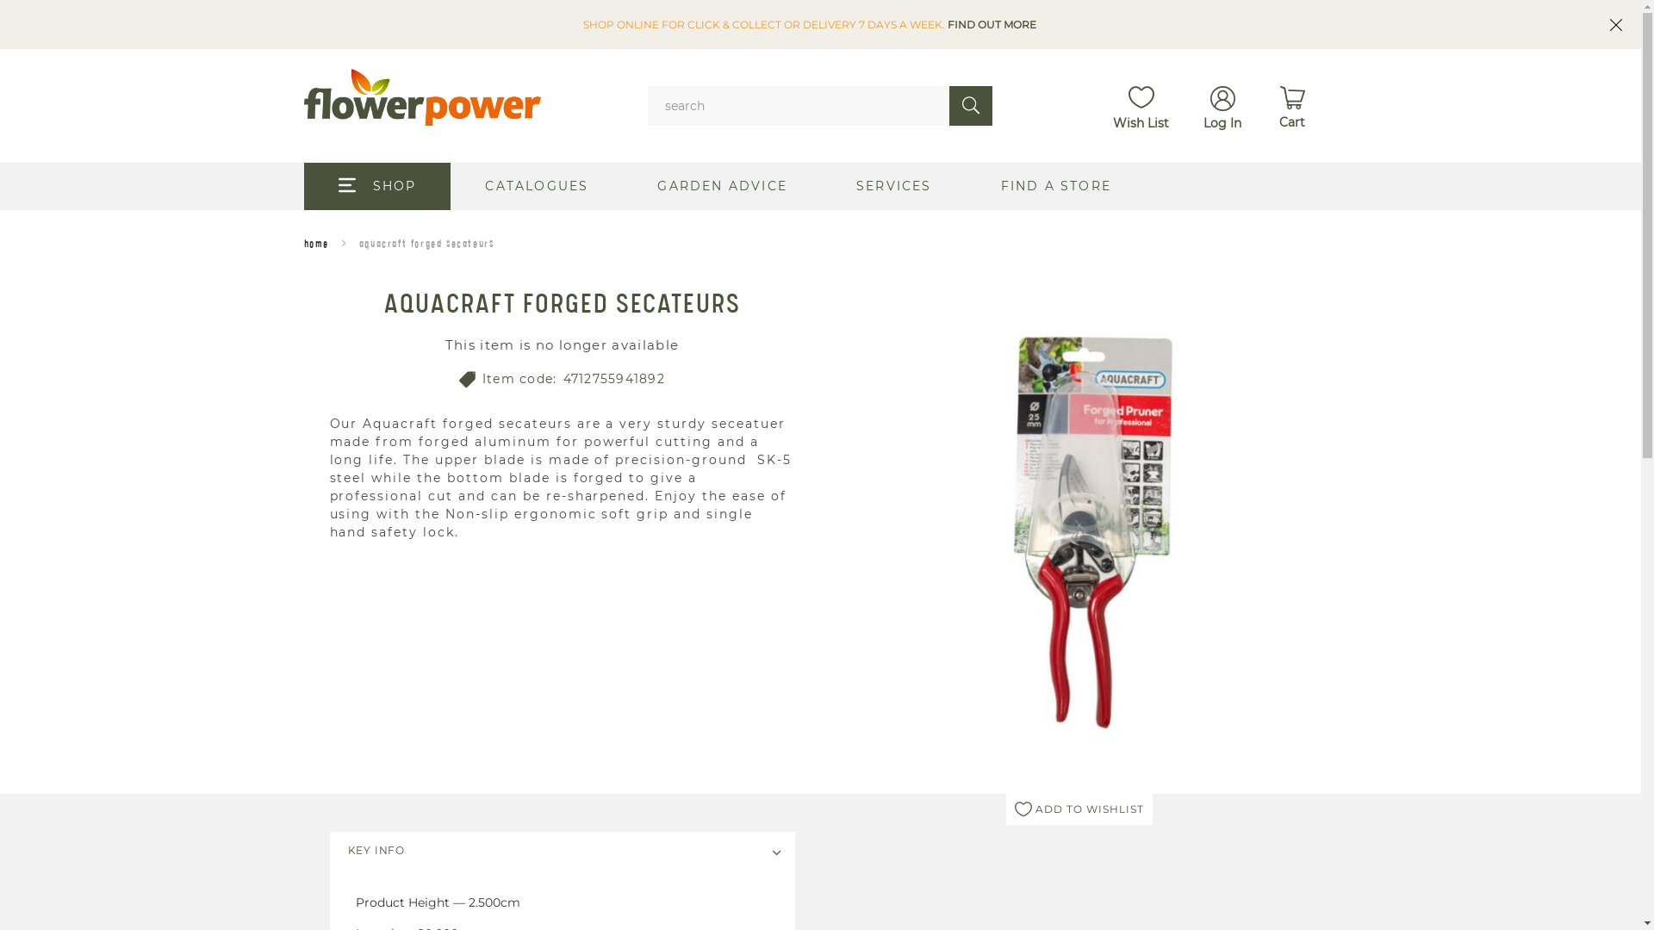 The width and height of the screenshot is (1654, 930). What do you see at coordinates (1141, 107) in the screenshot?
I see `Wish List` at bounding box center [1141, 107].